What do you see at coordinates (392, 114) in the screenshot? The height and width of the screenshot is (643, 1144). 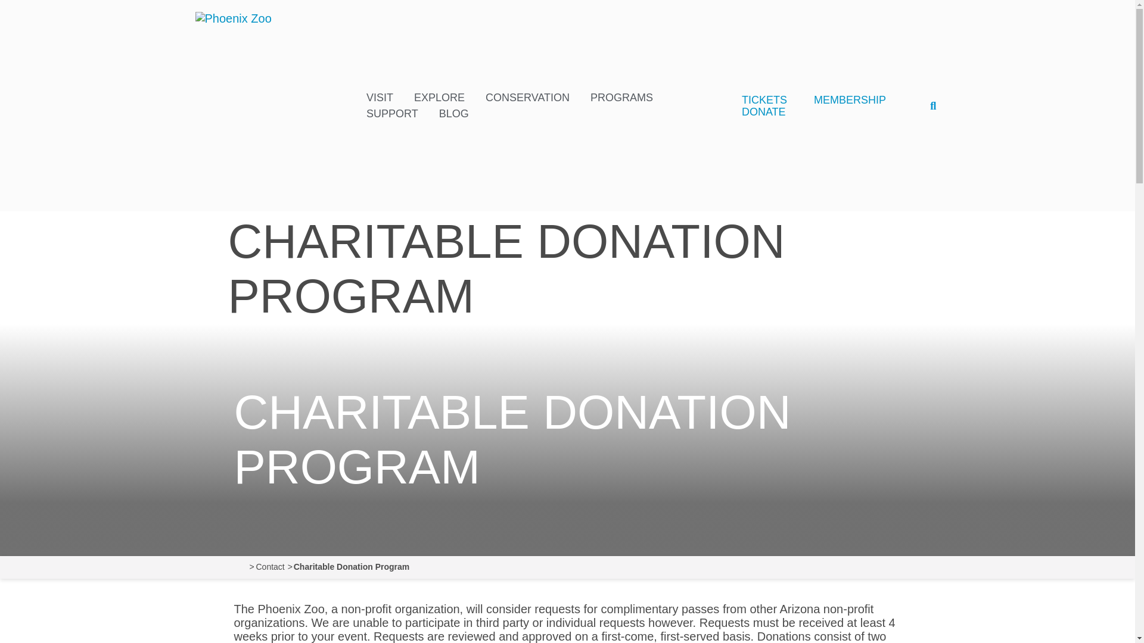 I see `SUPPORT` at bounding box center [392, 114].